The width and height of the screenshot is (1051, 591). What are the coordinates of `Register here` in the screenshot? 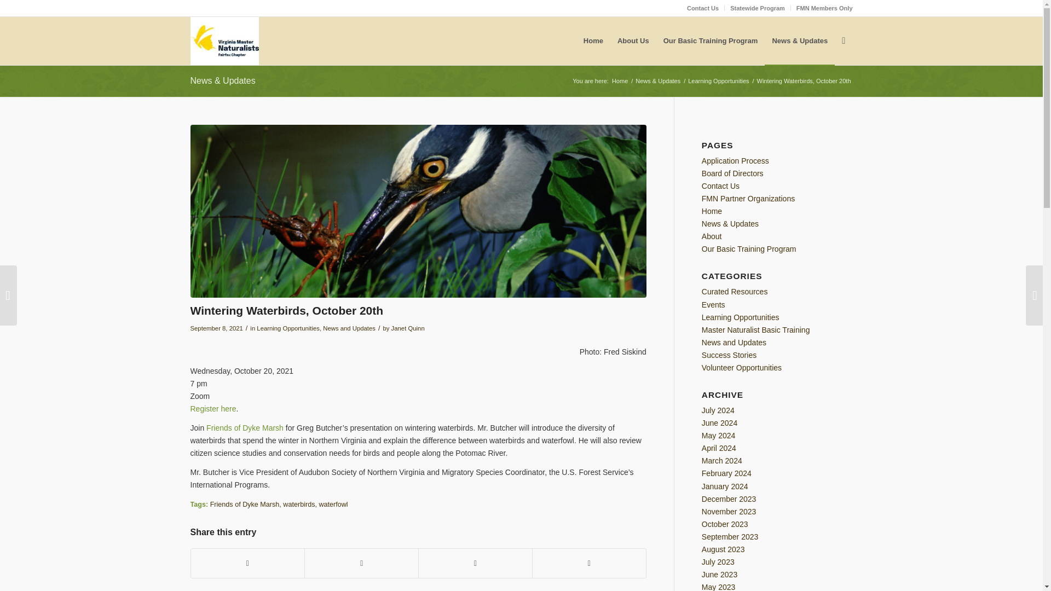 It's located at (213, 408).